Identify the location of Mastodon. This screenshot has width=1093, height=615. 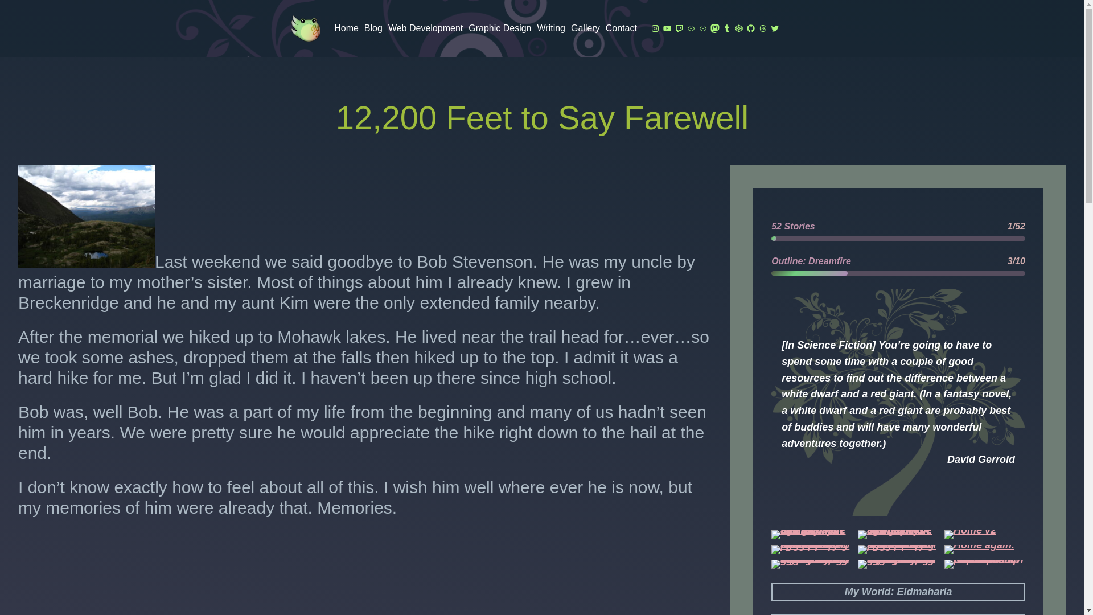
(715, 28).